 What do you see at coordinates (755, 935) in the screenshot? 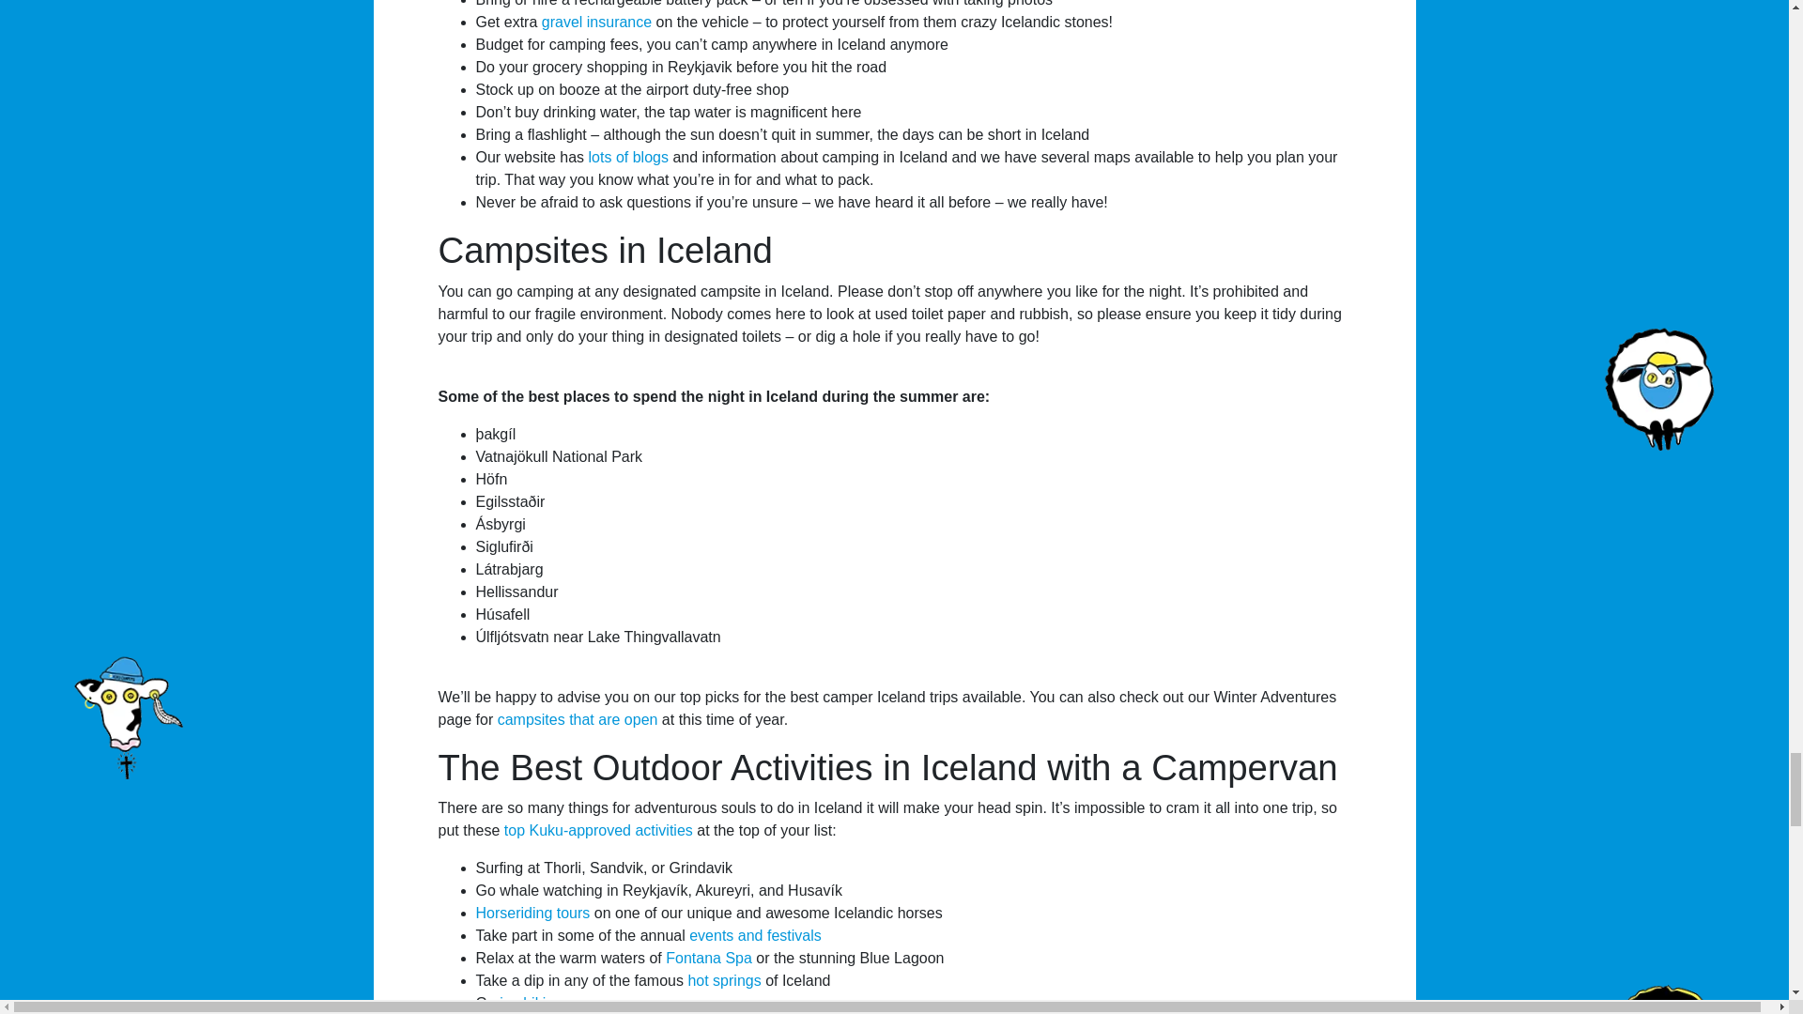
I see `Iceland beer festivals` at bounding box center [755, 935].